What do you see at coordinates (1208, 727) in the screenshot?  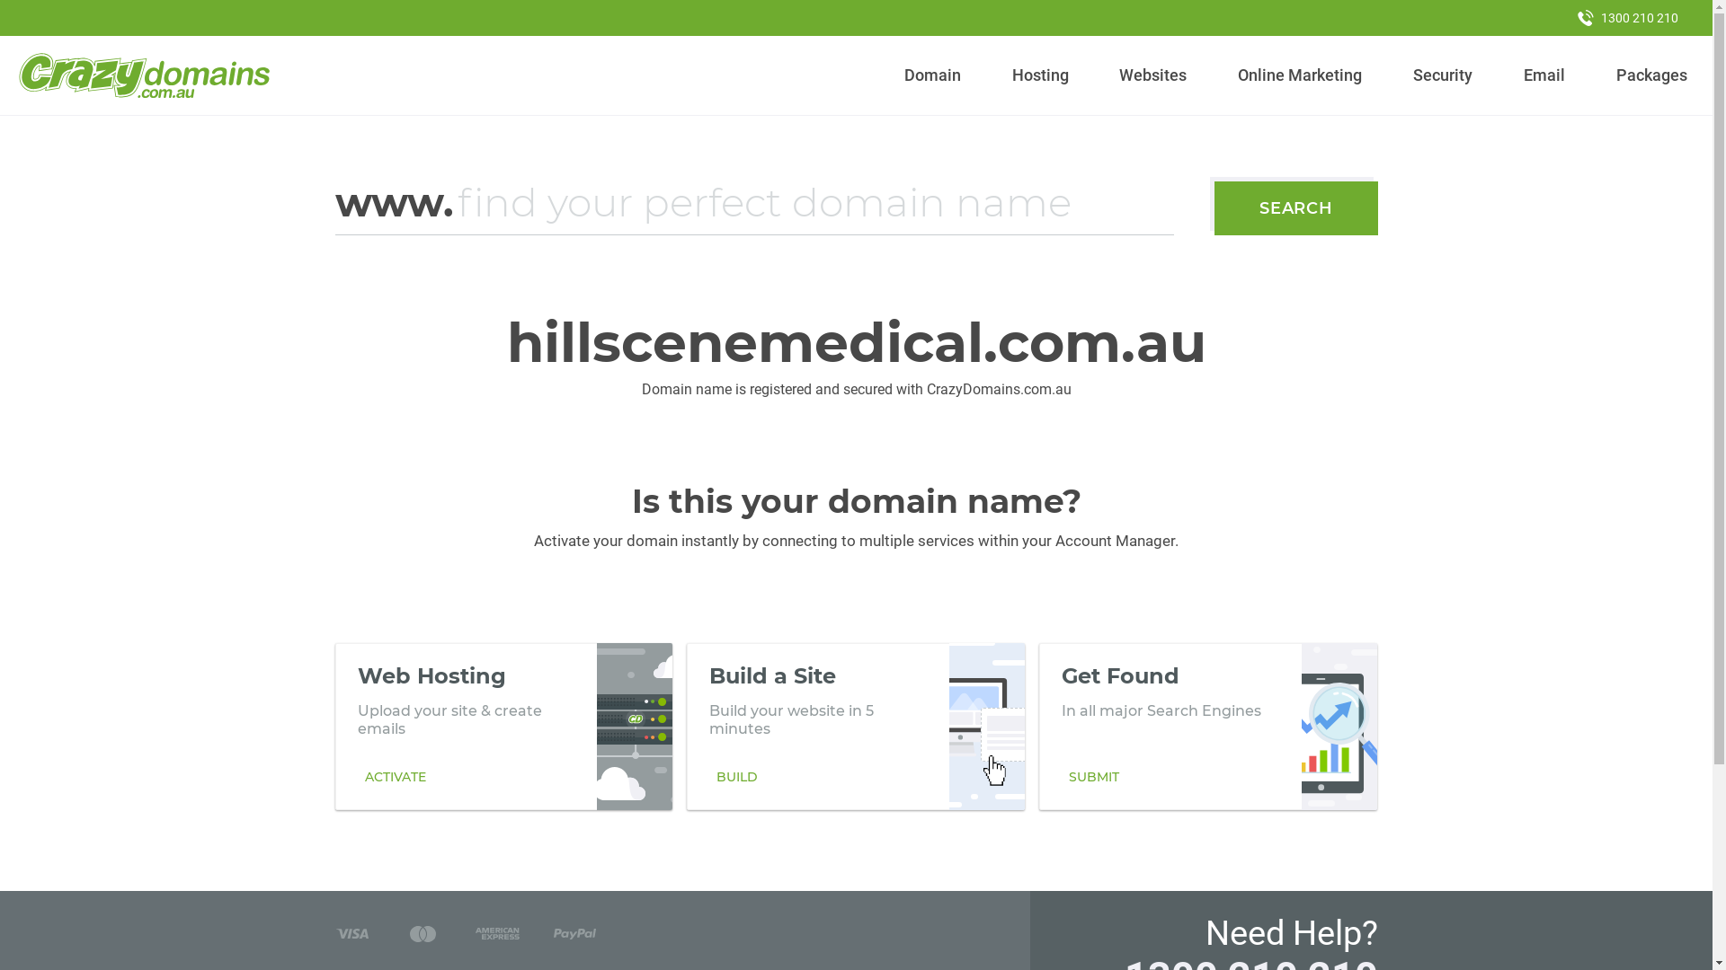 I see `Get Found
In all major Search Engines
SUBMIT` at bounding box center [1208, 727].